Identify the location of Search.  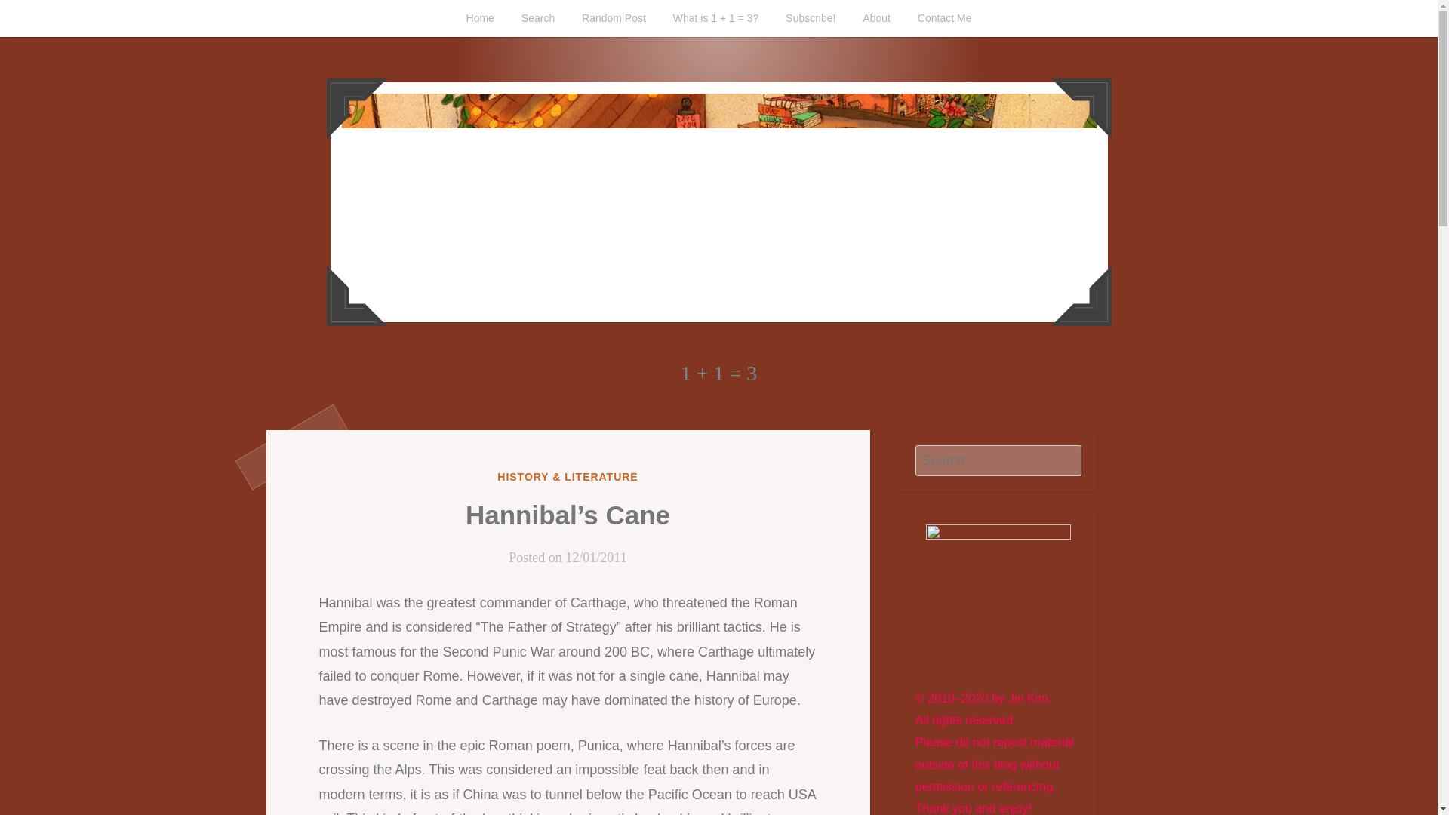
(1066, 460).